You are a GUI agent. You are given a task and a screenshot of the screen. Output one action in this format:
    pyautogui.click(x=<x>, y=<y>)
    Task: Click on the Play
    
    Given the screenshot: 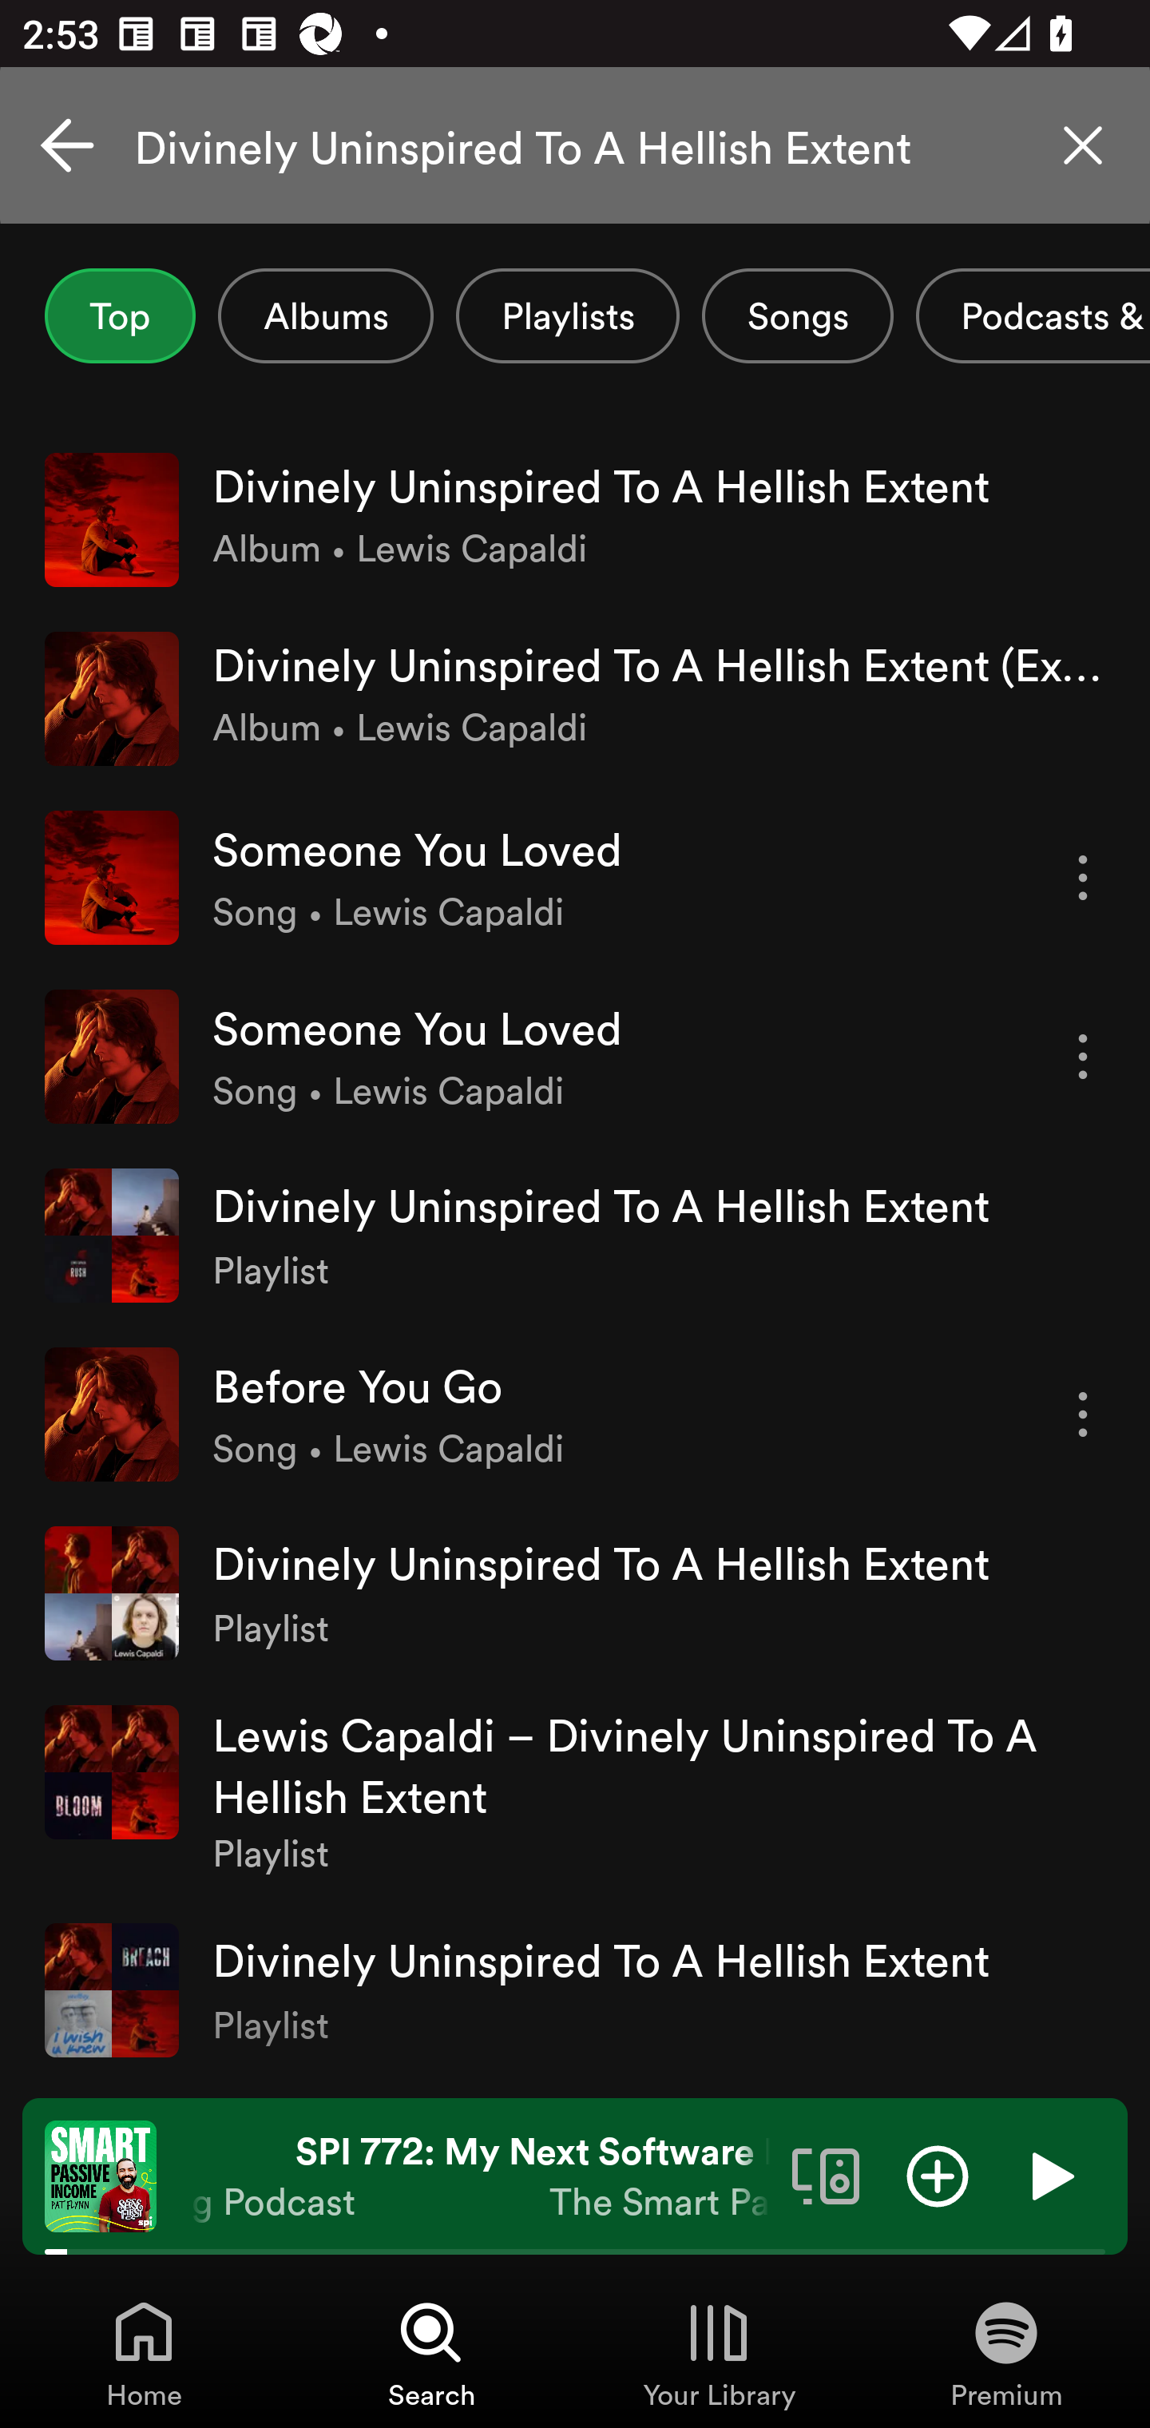 What is the action you would take?
    pyautogui.click(x=1049, y=2175)
    